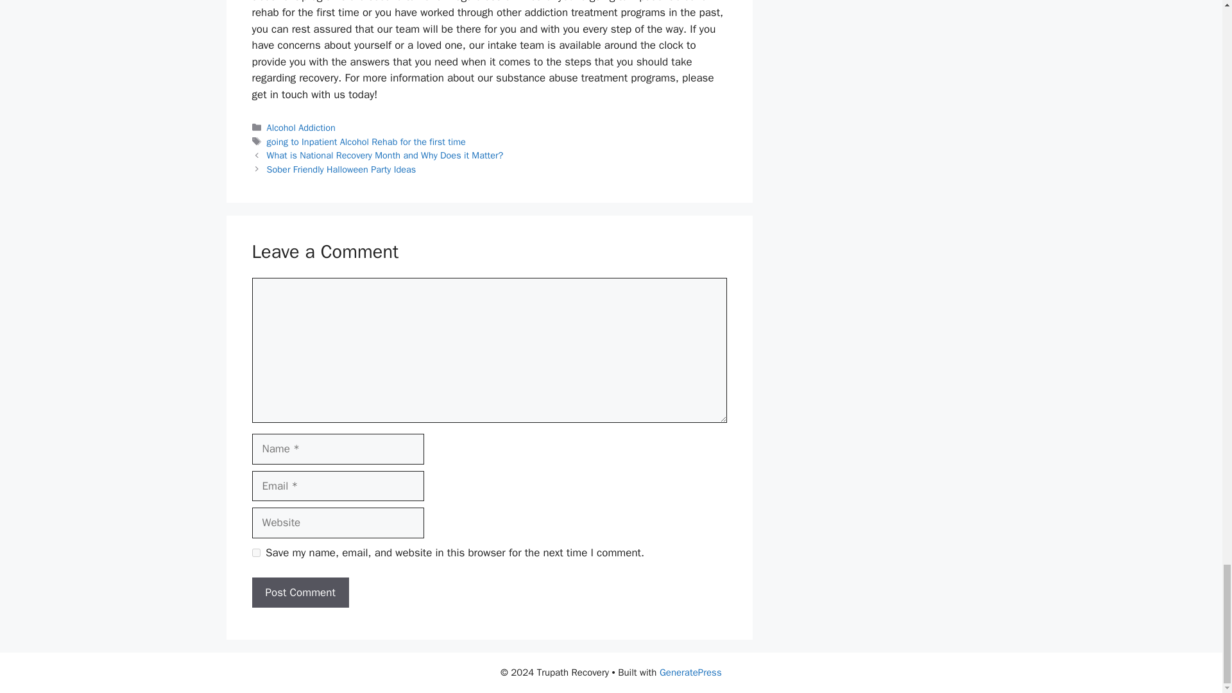 The width and height of the screenshot is (1232, 693). I want to click on yes, so click(255, 553).